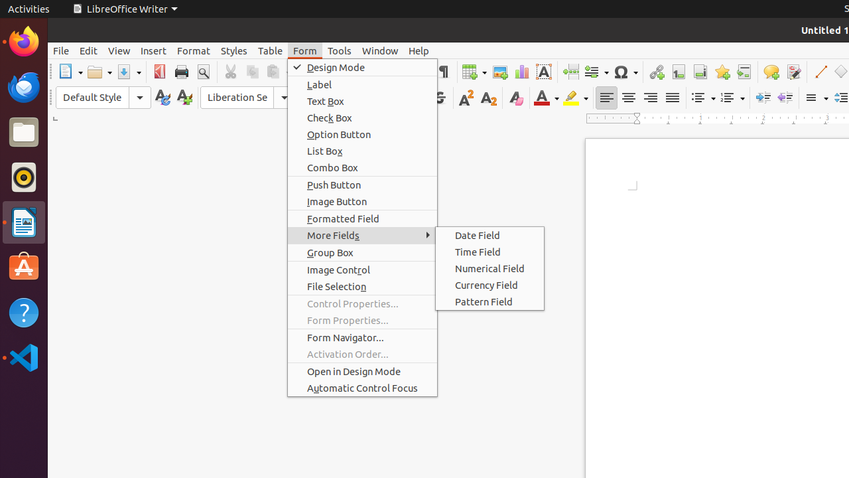  Describe the element at coordinates (203, 72) in the screenshot. I see `Print Preview` at that location.